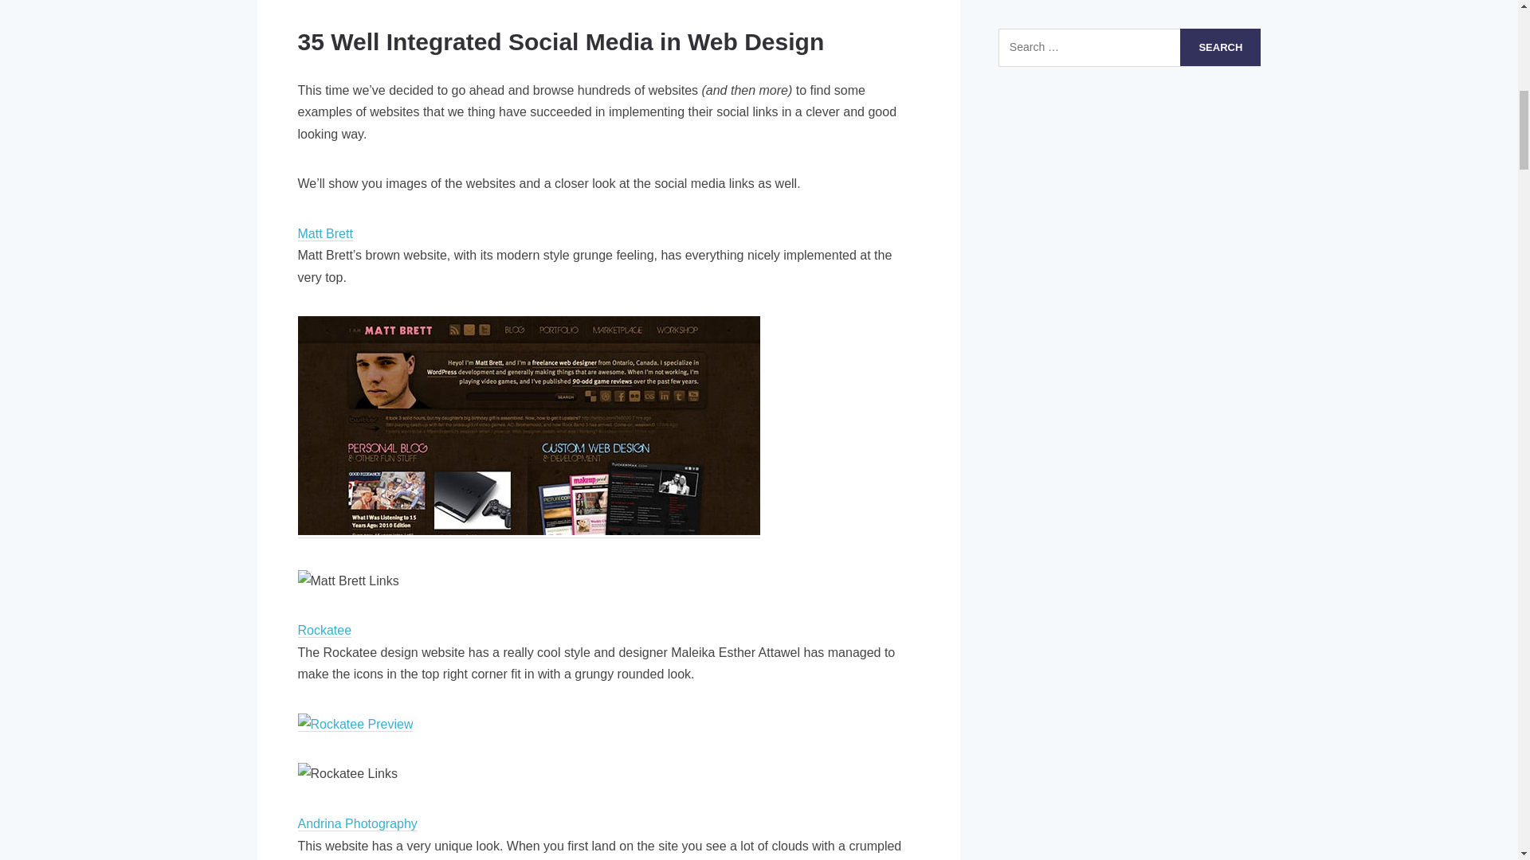 The height and width of the screenshot is (860, 1530). Describe the element at coordinates (529, 425) in the screenshot. I see `Matt Brett Preview` at that location.